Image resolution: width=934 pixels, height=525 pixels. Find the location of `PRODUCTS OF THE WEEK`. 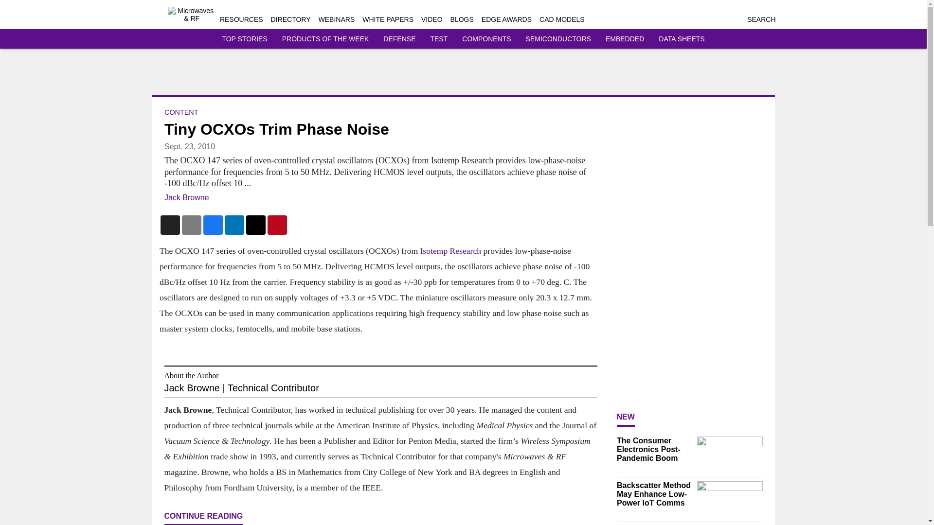

PRODUCTS OF THE WEEK is located at coordinates (325, 39).